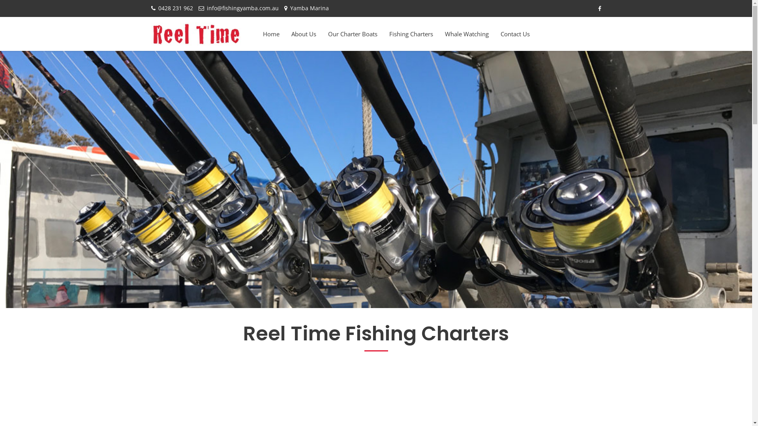 The width and height of the screenshot is (758, 426). Describe the element at coordinates (271, 34) in the screenshot. I see `Home` at that location.